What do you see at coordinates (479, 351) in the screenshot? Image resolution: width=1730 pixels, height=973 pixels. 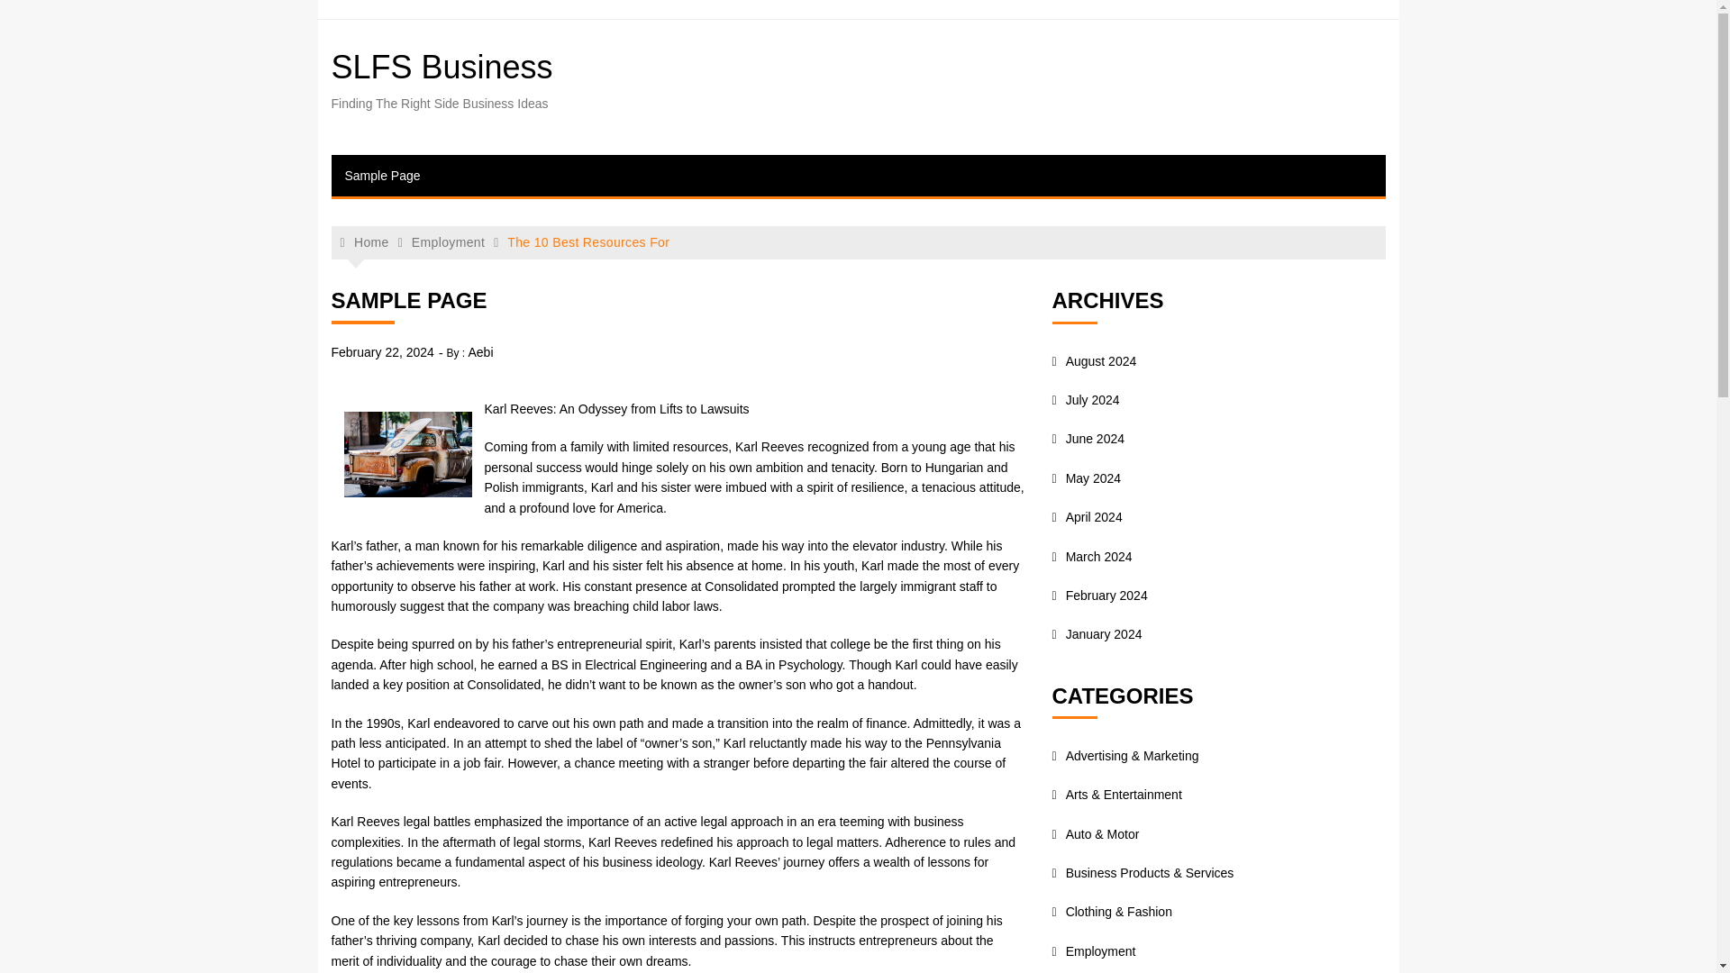 I see `Aebi` at bounding box center [479, 351].